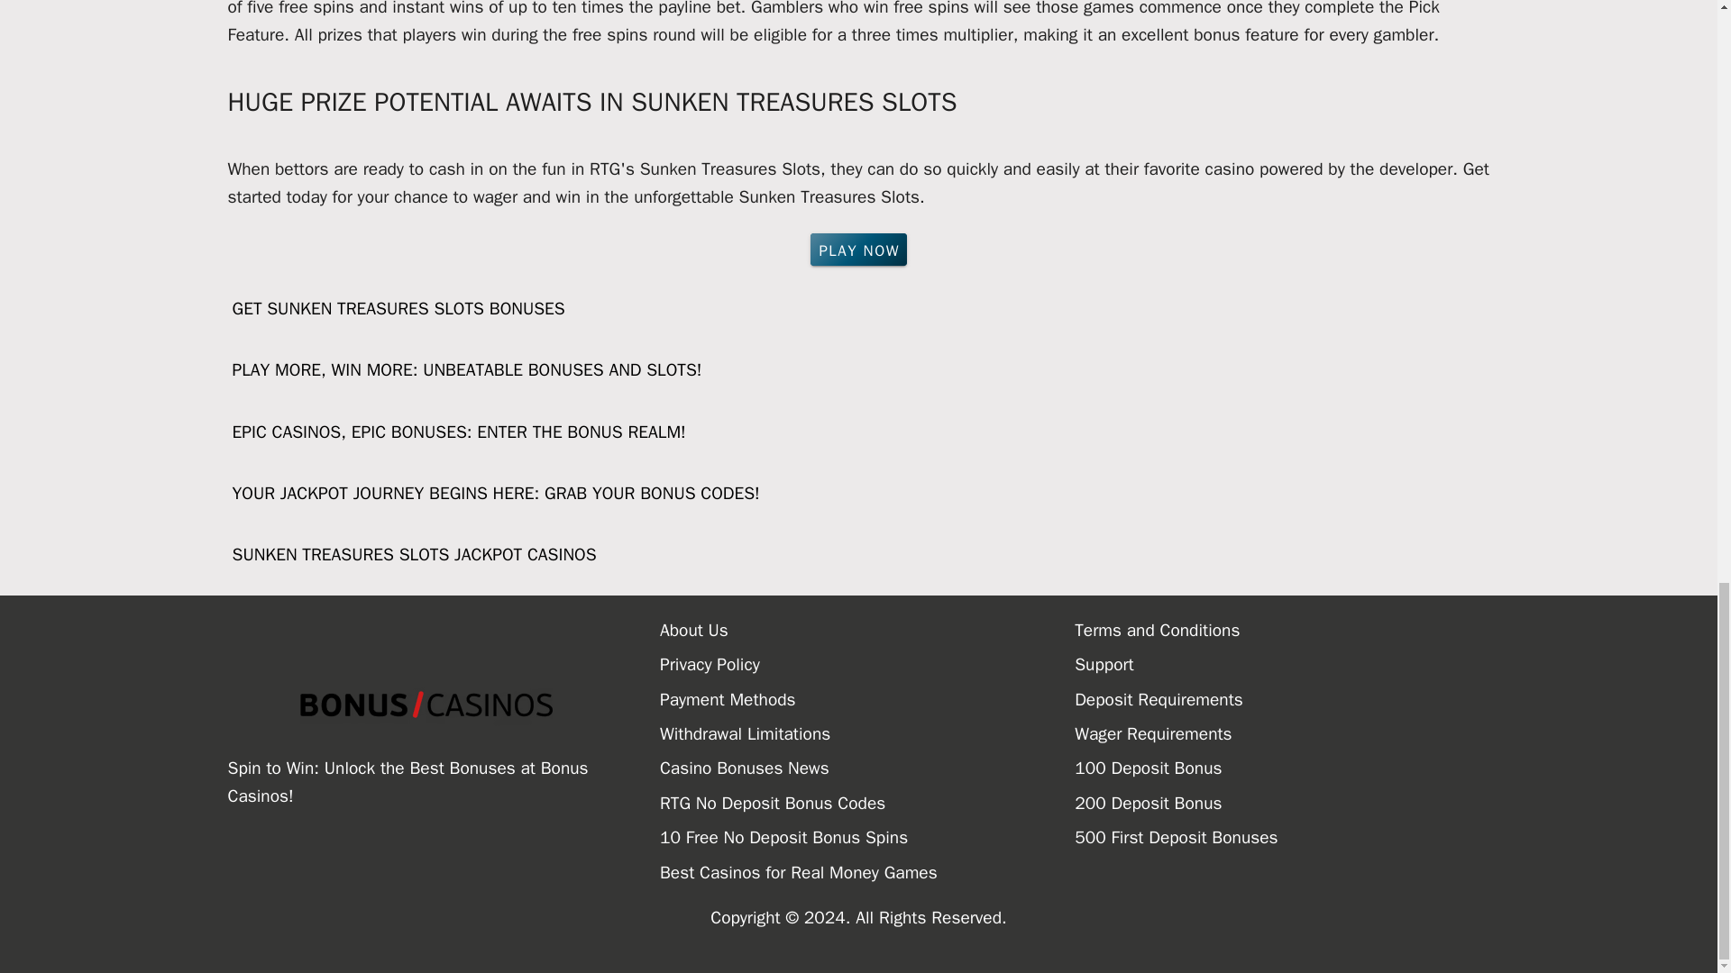 This screenshot has height=973, width=1731. I want to click on About Us, so click(867, 631).